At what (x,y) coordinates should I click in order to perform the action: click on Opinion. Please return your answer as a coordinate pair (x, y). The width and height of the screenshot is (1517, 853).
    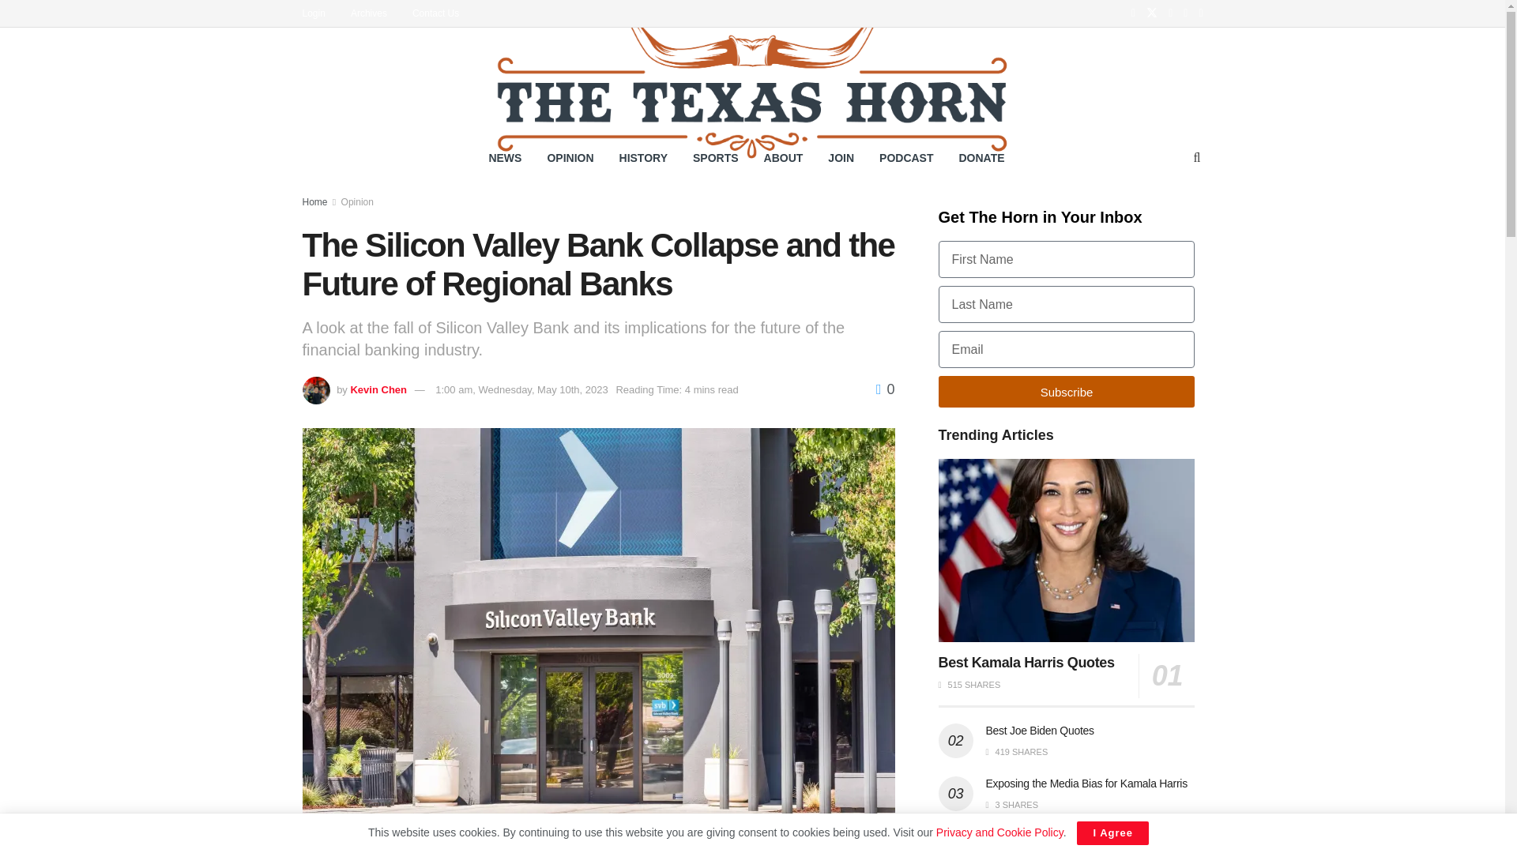
    Looking at the image, I should click on (357, 202).